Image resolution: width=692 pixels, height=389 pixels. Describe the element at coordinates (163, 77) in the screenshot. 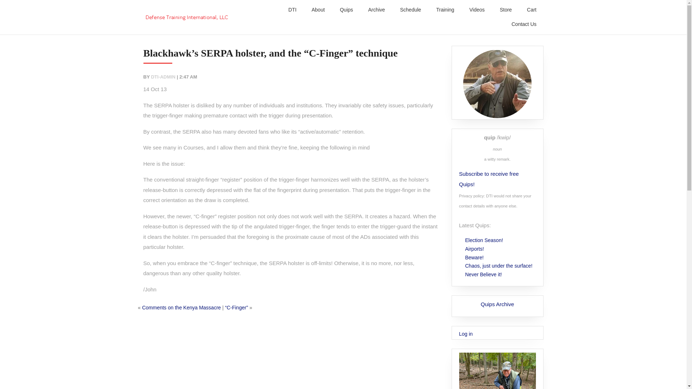

I see `Posts by admin` at that location.